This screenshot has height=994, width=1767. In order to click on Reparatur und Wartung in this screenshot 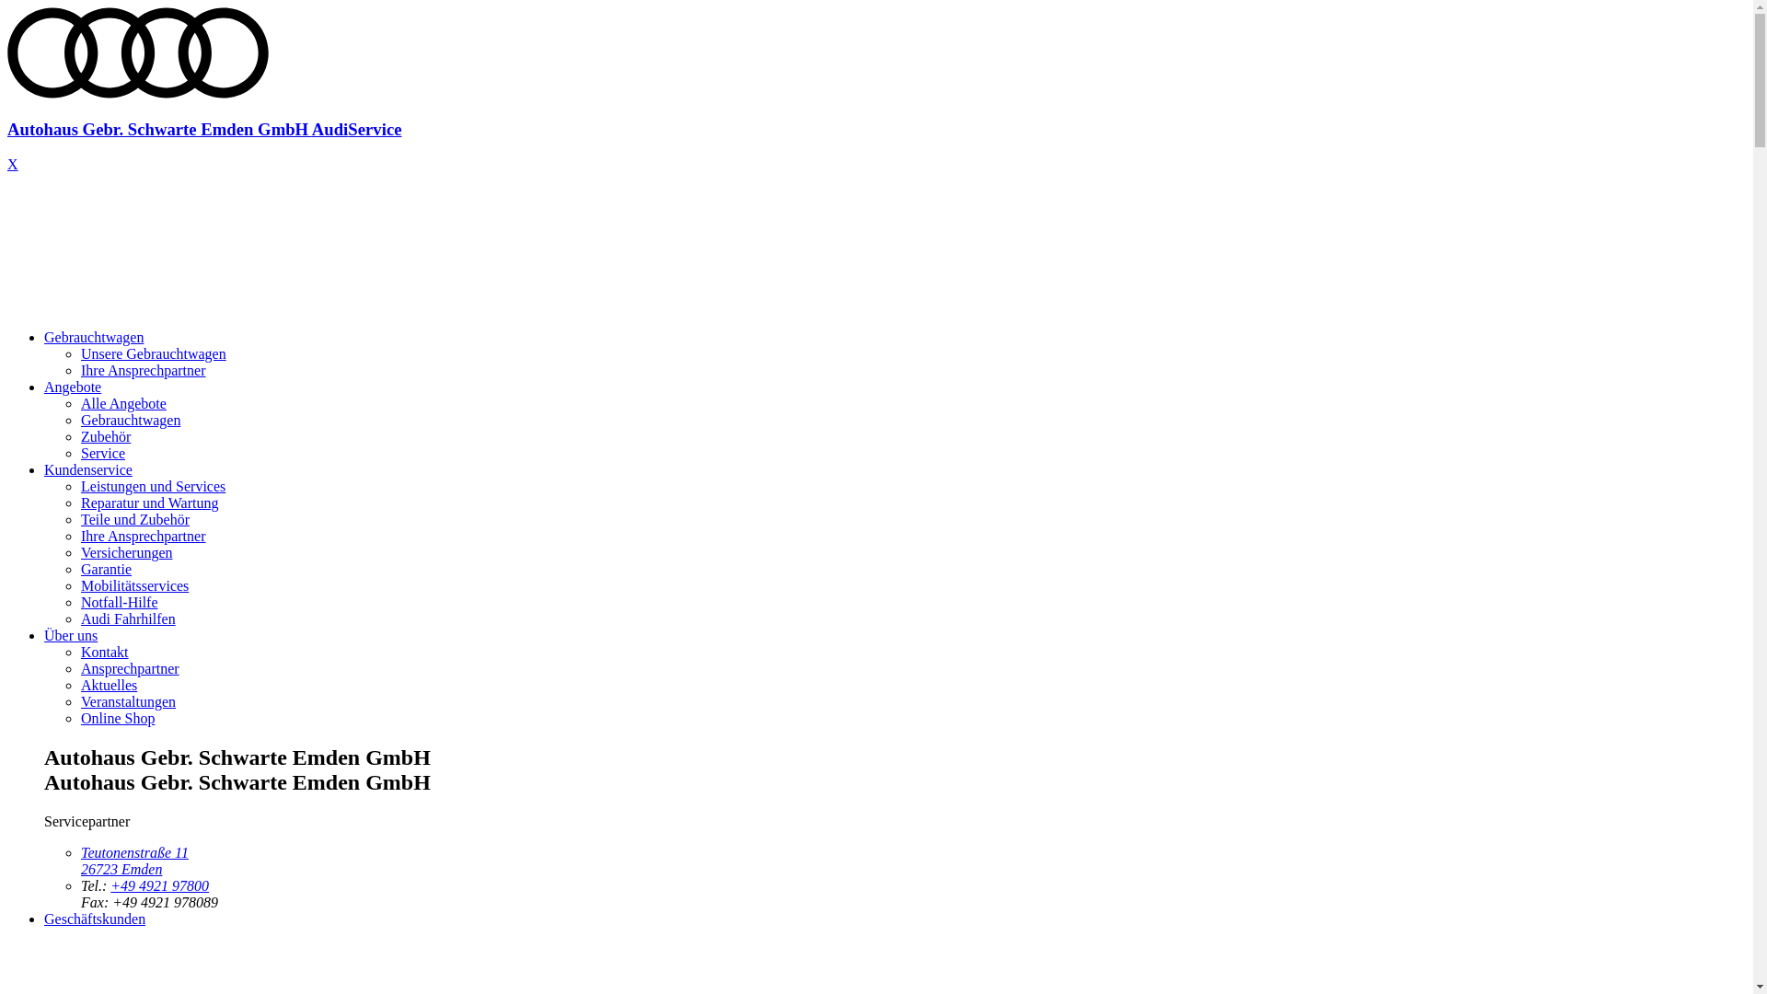, I will do `click(149, 503)`.